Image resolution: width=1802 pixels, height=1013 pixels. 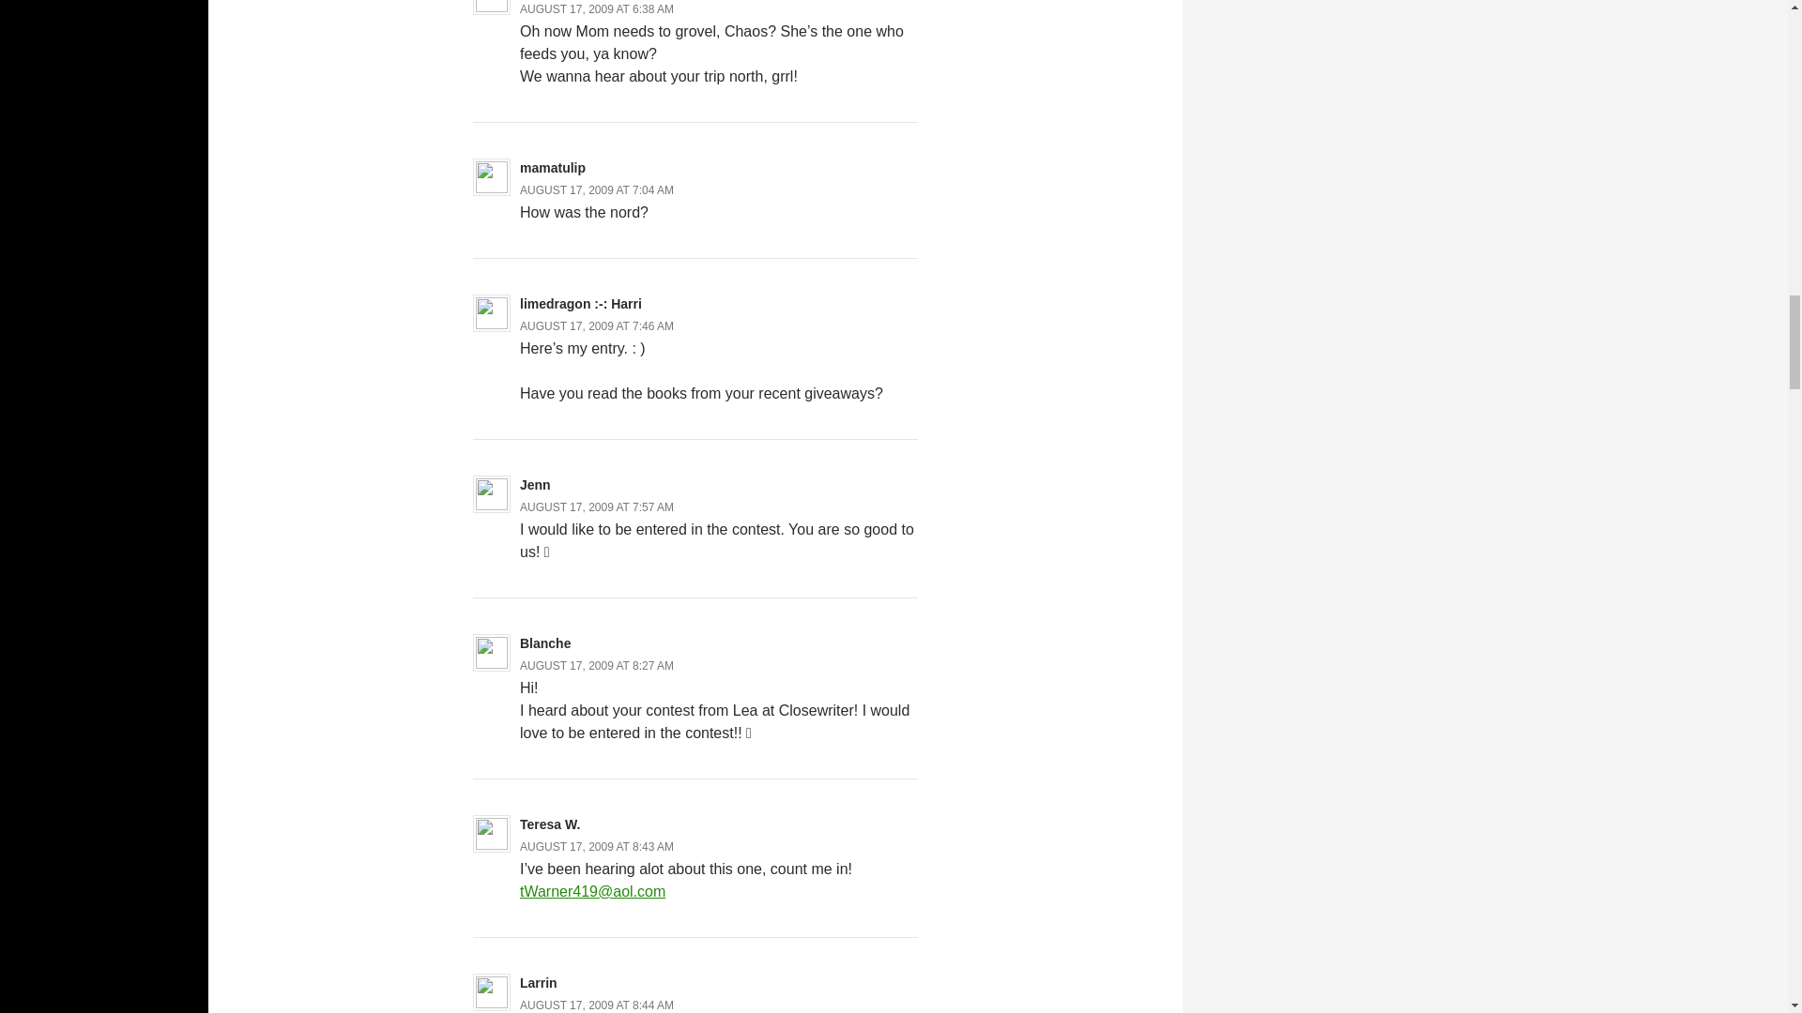 I want to click on mamatulip, so click(x=553, y=167).